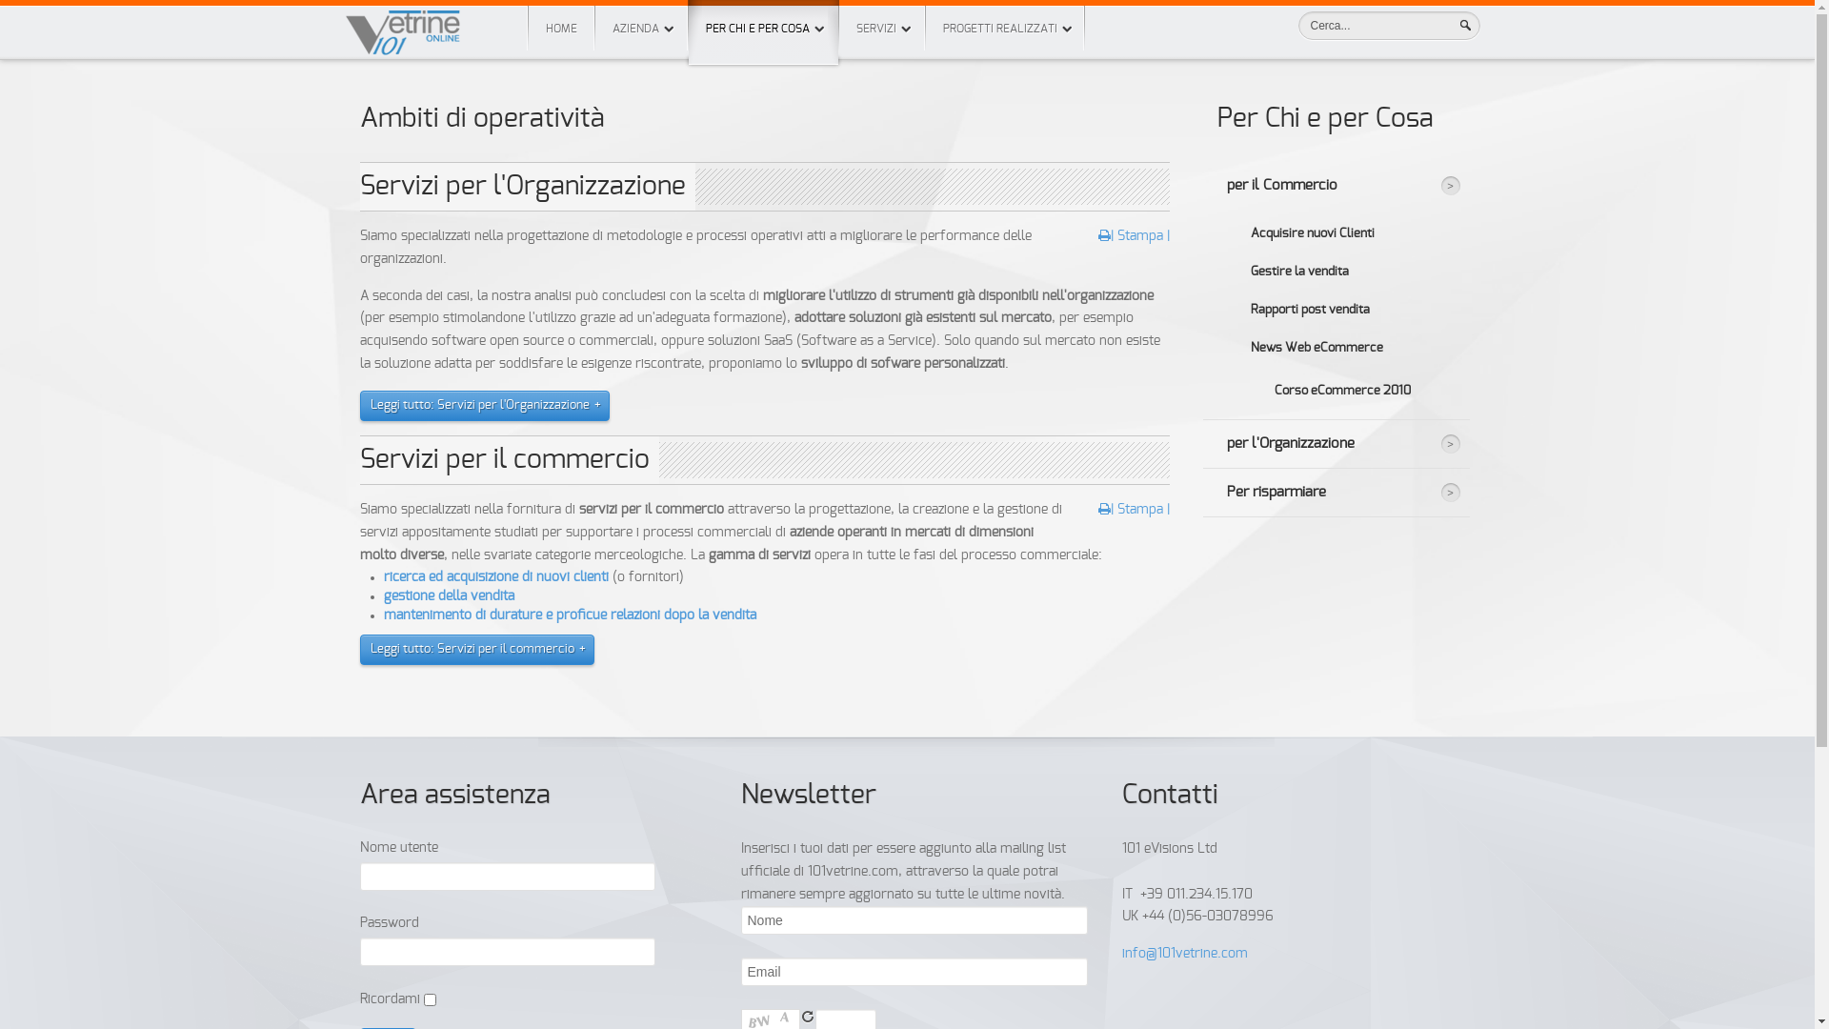 The height and width of the screenshot is (1029, 1829). Describe the element at coordinates (495, 577) in the screenshot. I see `ricerca ed acquisizione di nuovi clienti` at that location.